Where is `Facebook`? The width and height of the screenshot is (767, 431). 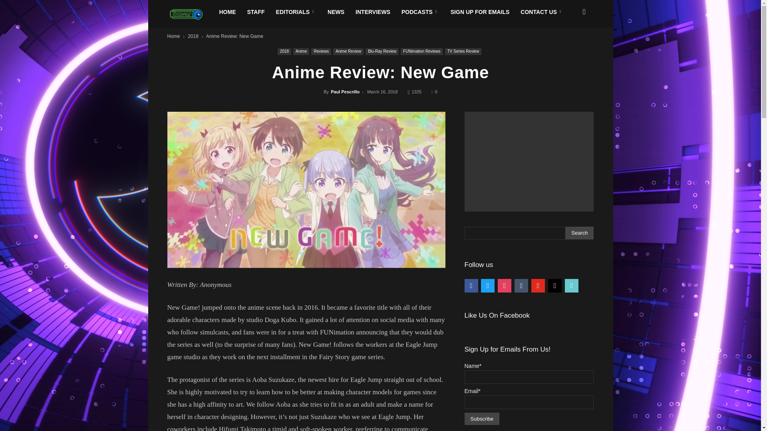 Facebook is located at coordinates (471, 285).